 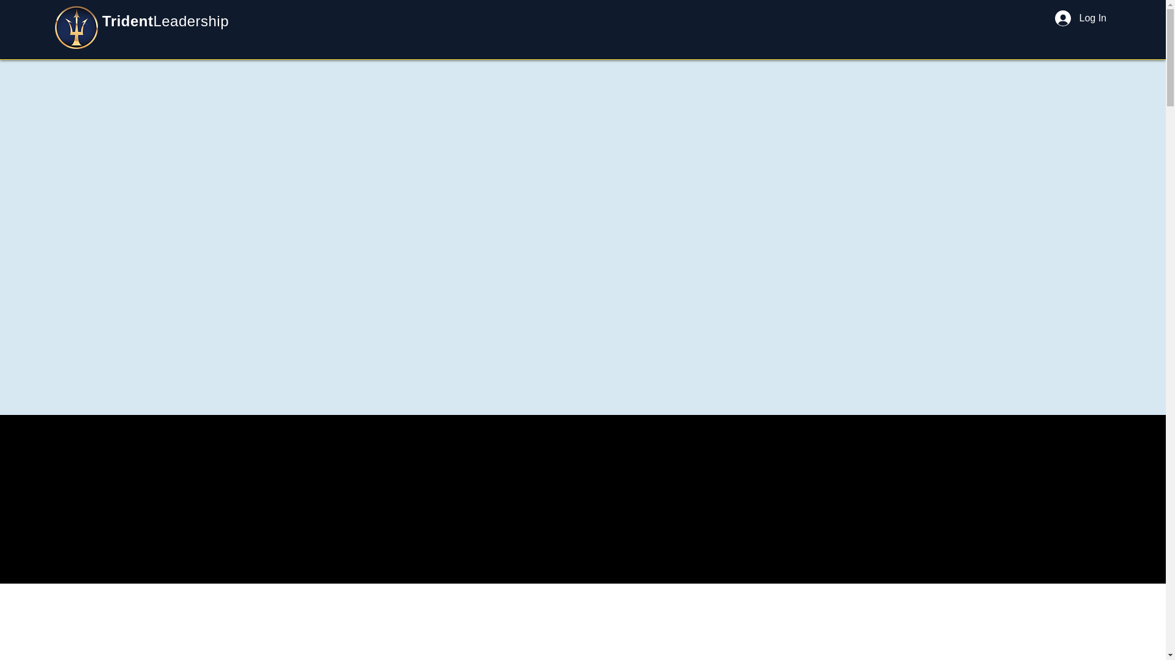 What do you see at coordinates (165, 21) in the screenshot?
I see `TridentLeadership` at bounding box center [165, 21].